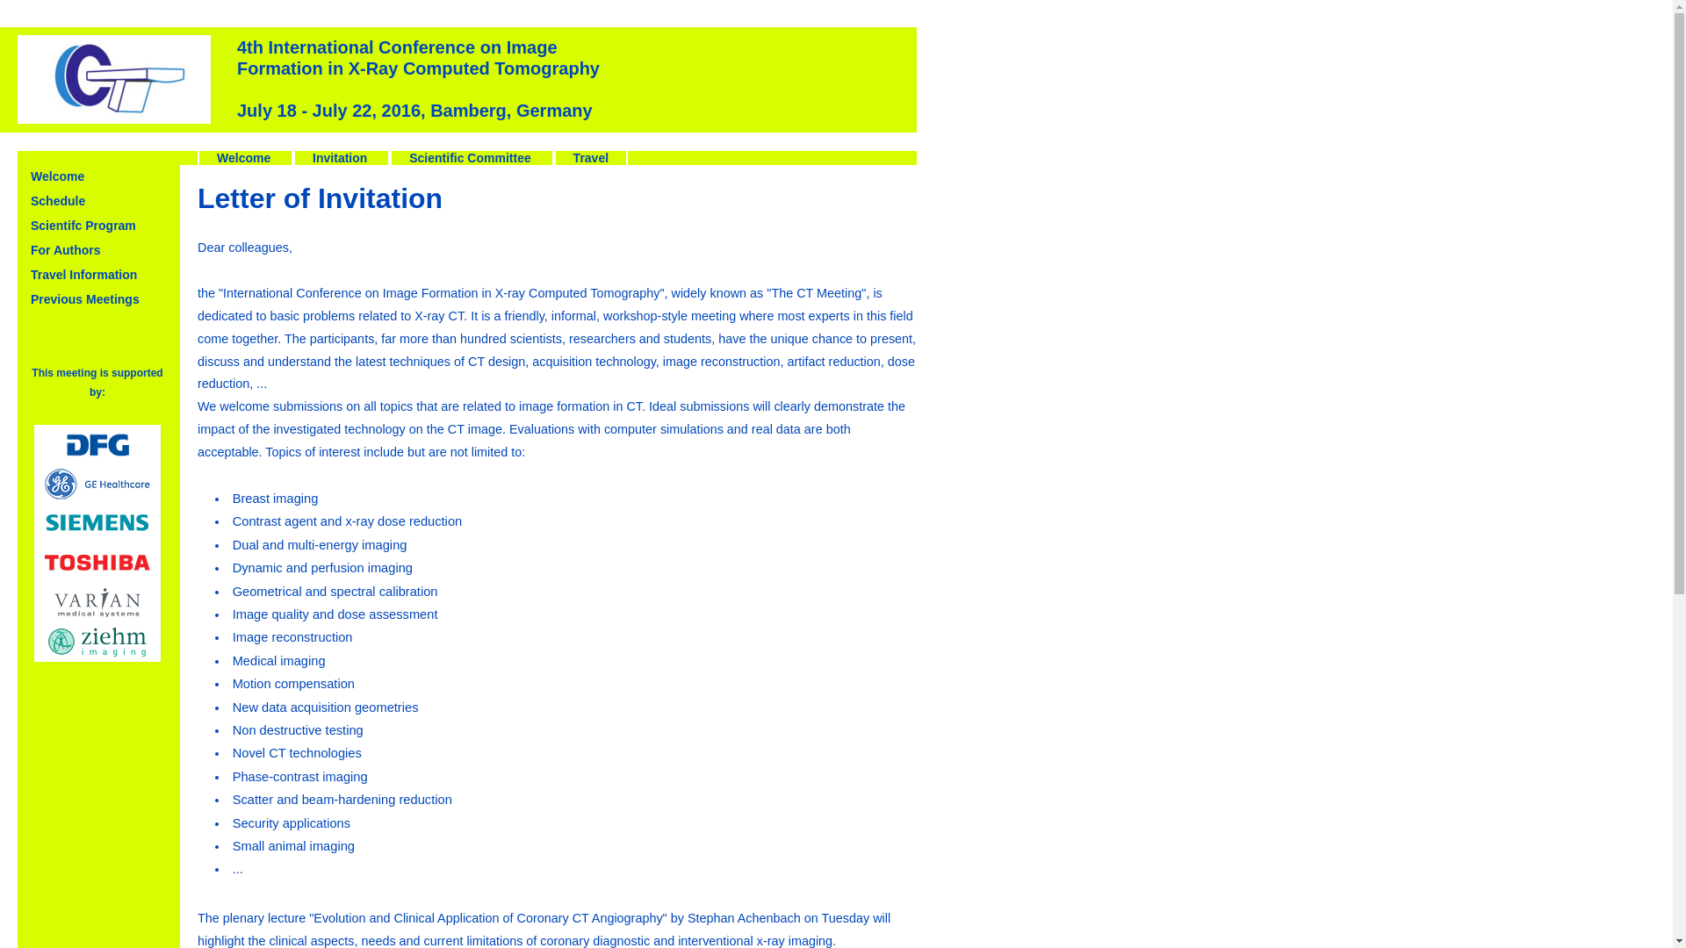 The image size is (1686, 948). Describe the element at coordinates (243, 157) in the screenshot. I see `Welcome` at that location.